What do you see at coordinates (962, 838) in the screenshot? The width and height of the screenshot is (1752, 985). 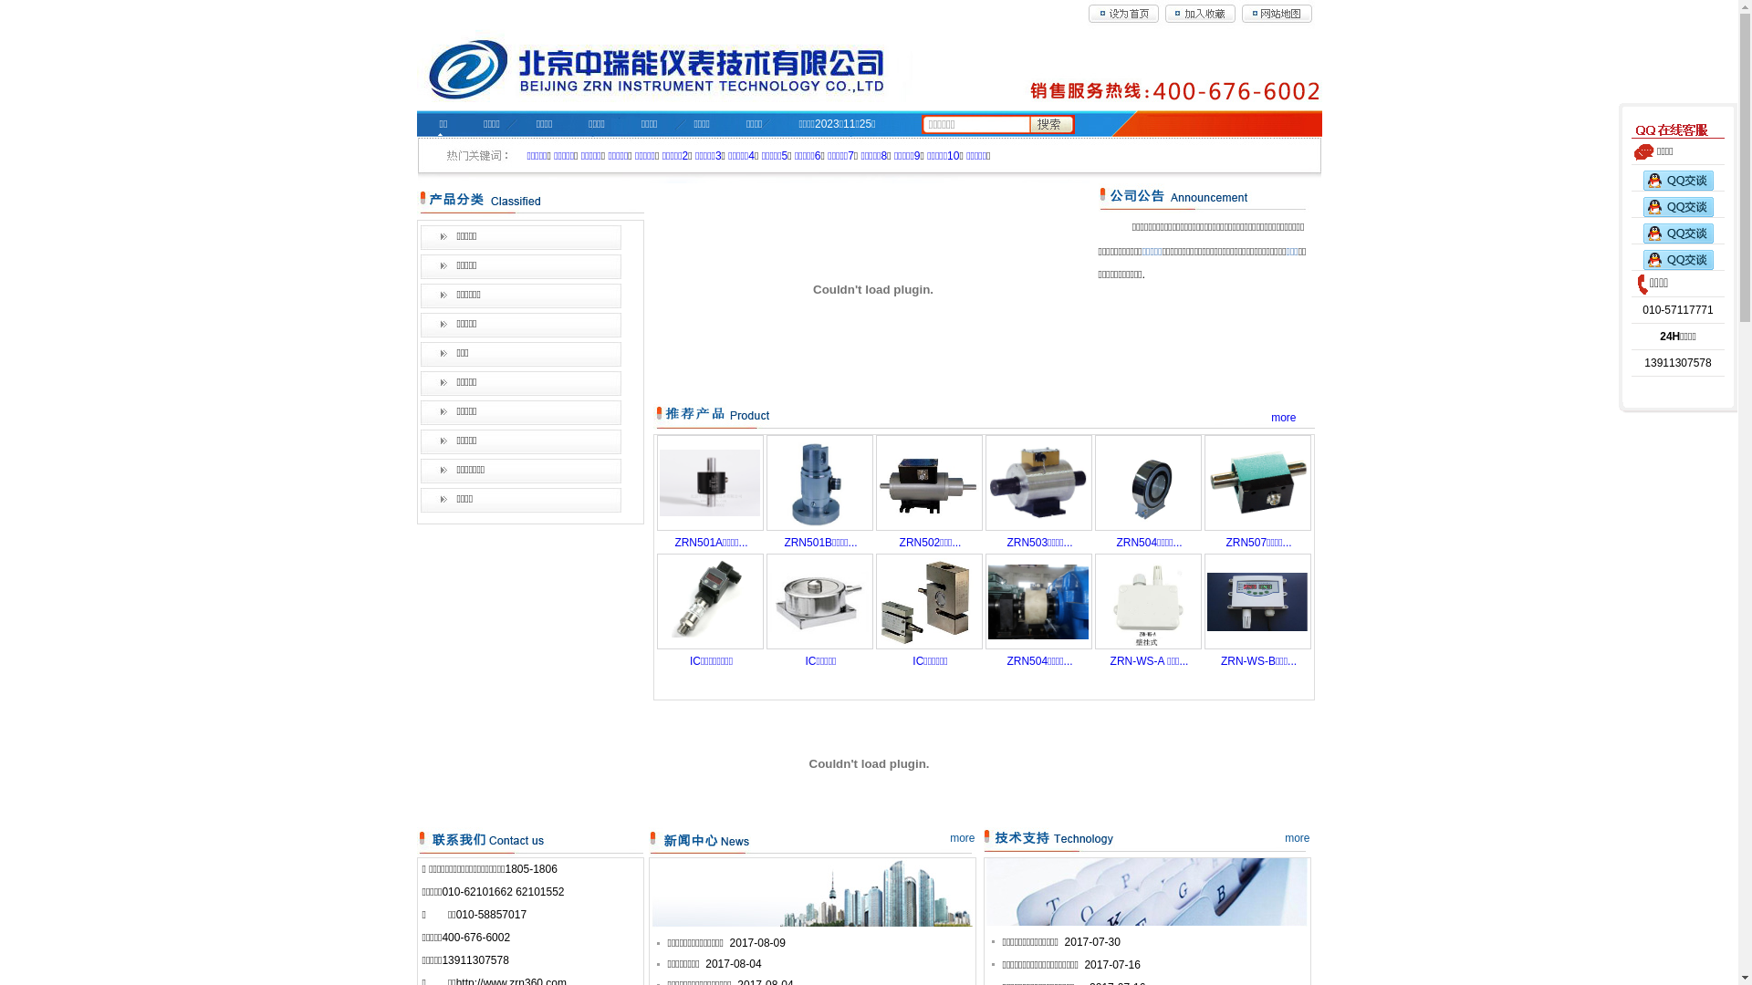 I see `more` at bounding box center [962, 838].